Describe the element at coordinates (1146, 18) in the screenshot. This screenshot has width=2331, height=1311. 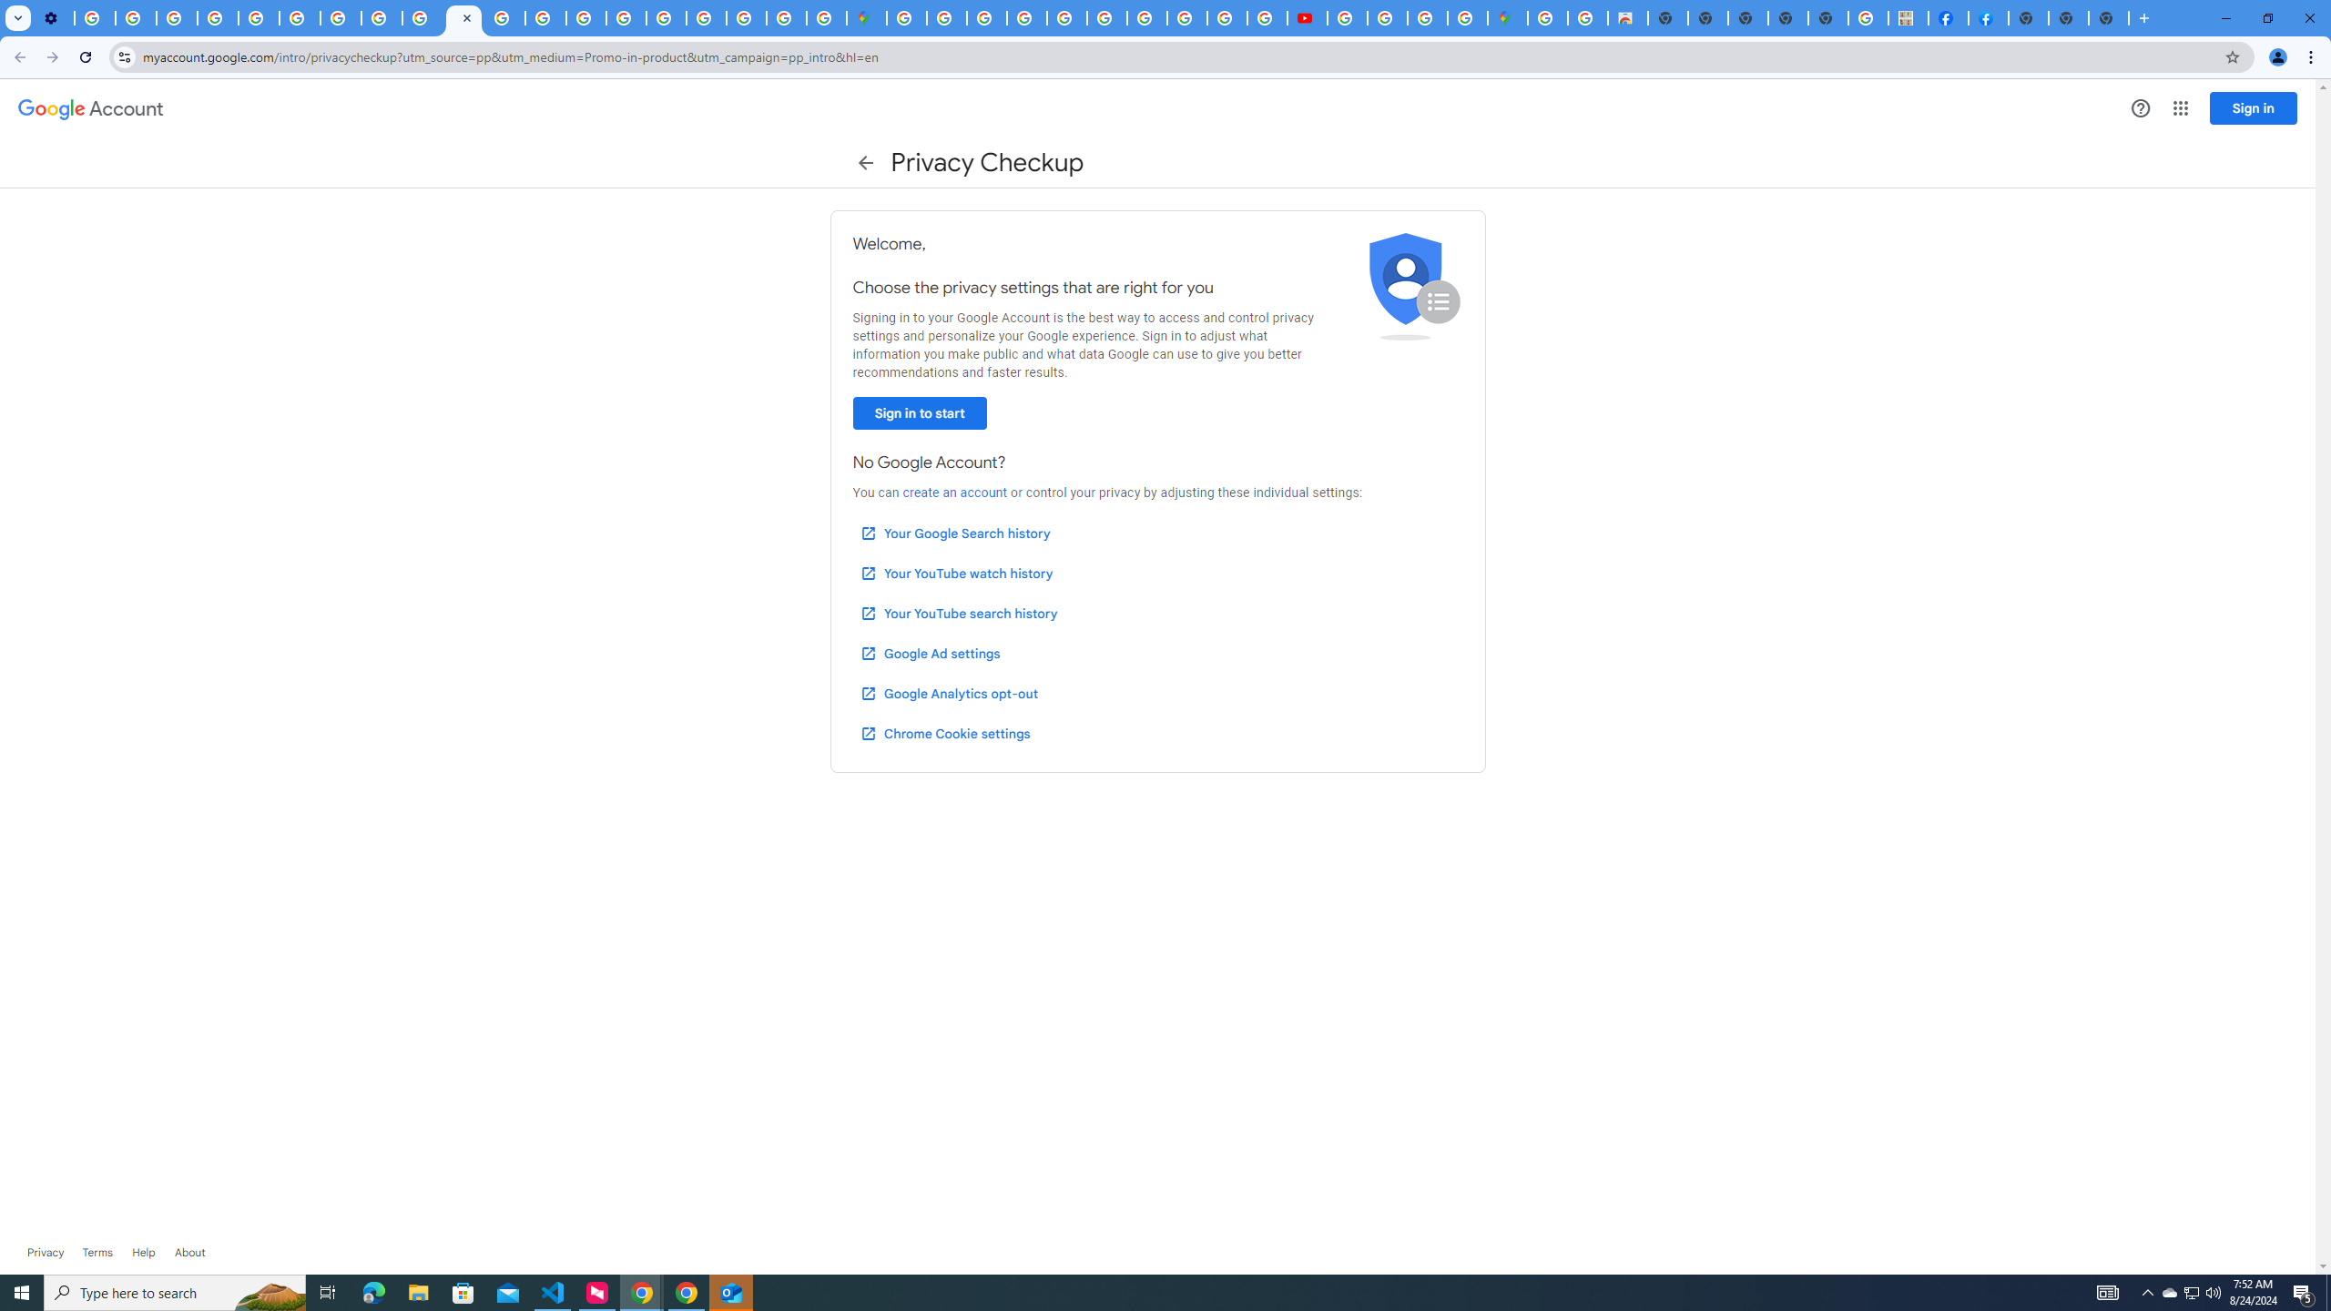
I see `Blogger Policies and Guidelines - Transparency Center` at that location.